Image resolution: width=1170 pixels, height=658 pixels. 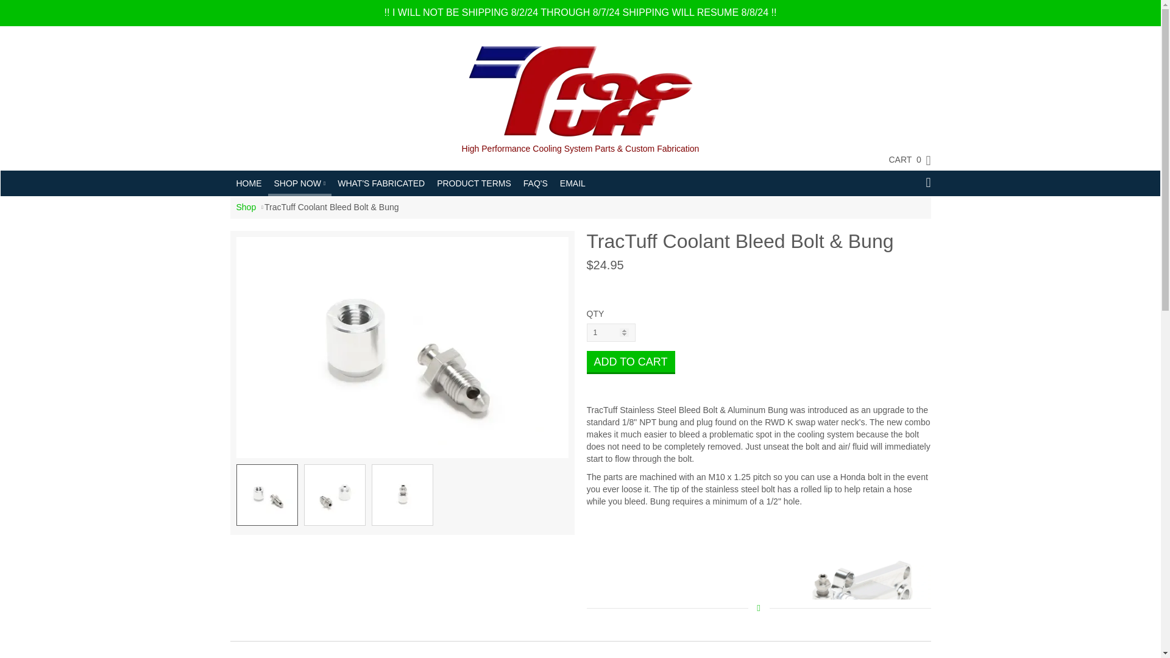 I want to click on Add to Cart, so click(x=630, y=362).